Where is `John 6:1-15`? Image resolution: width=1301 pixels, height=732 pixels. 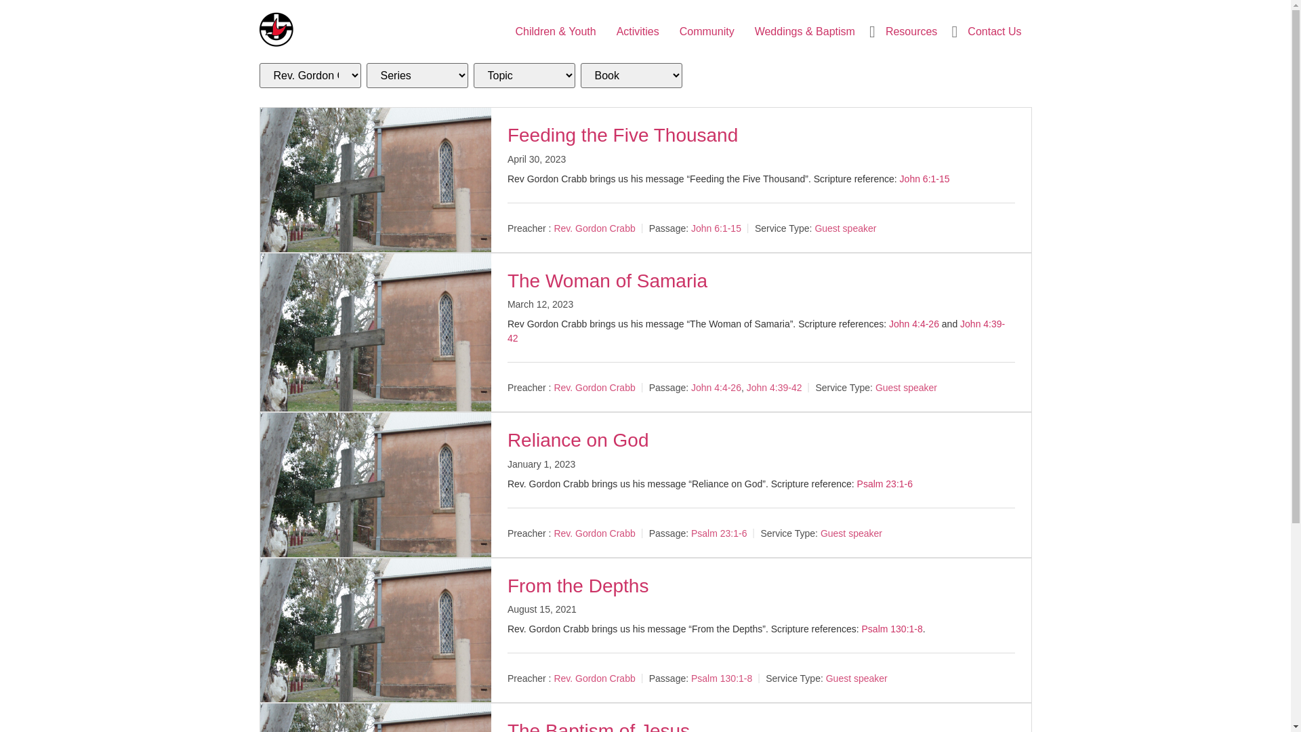
John 6:1-15 is located at coordinates (716, 228).